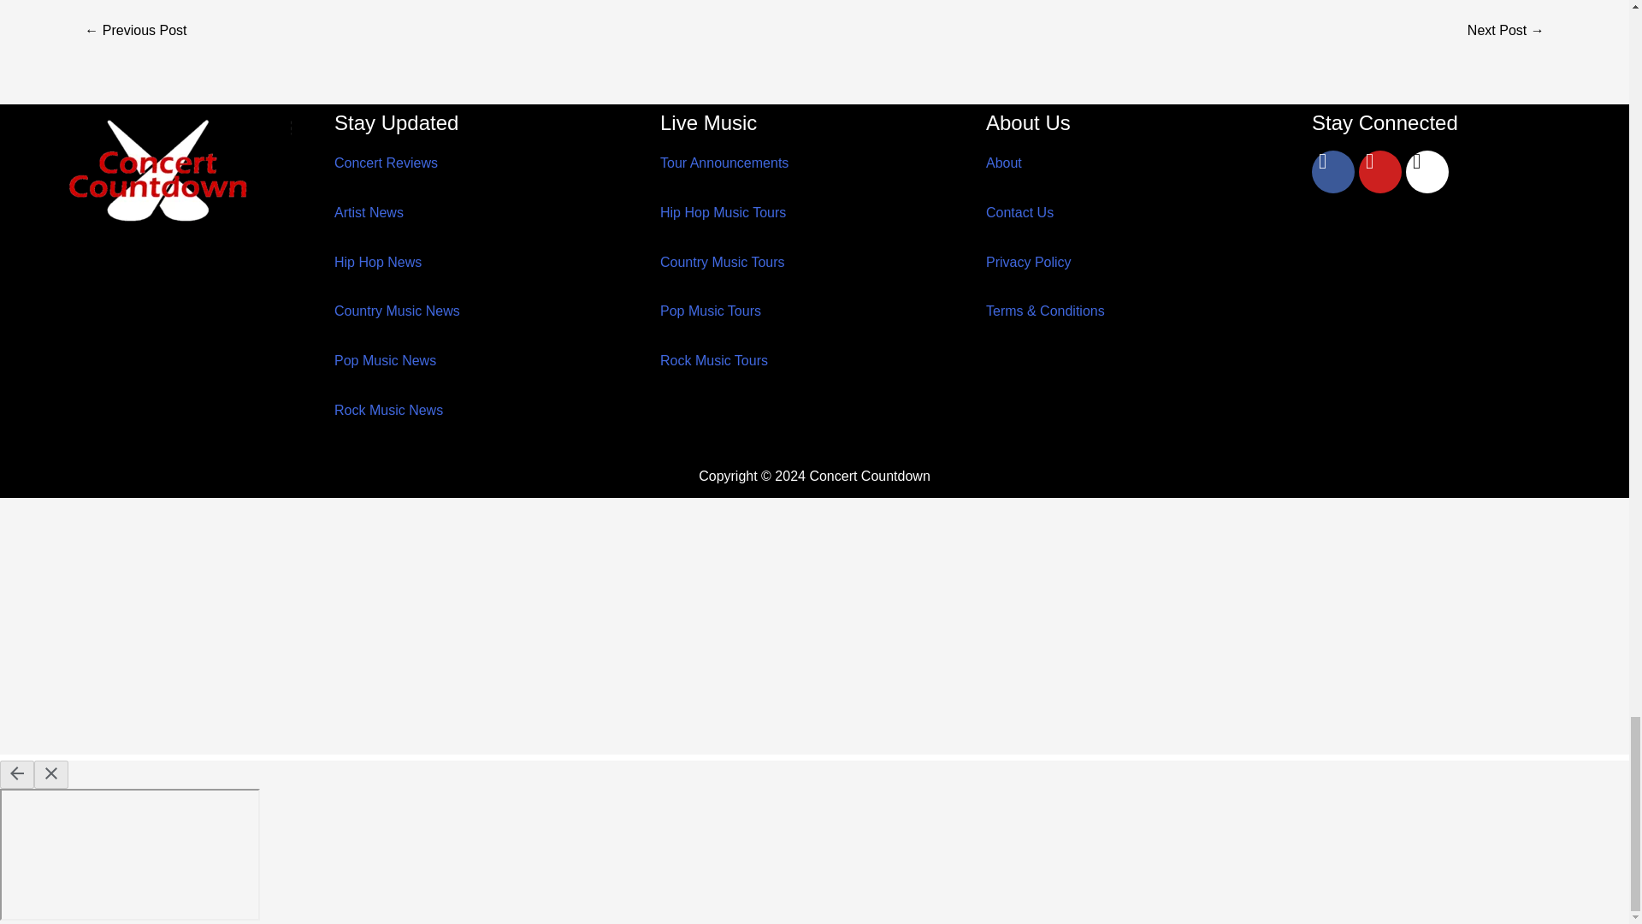 The width and height of the screenshot is (1642, 924). I want to click on Country Music News, so click(397, 311).